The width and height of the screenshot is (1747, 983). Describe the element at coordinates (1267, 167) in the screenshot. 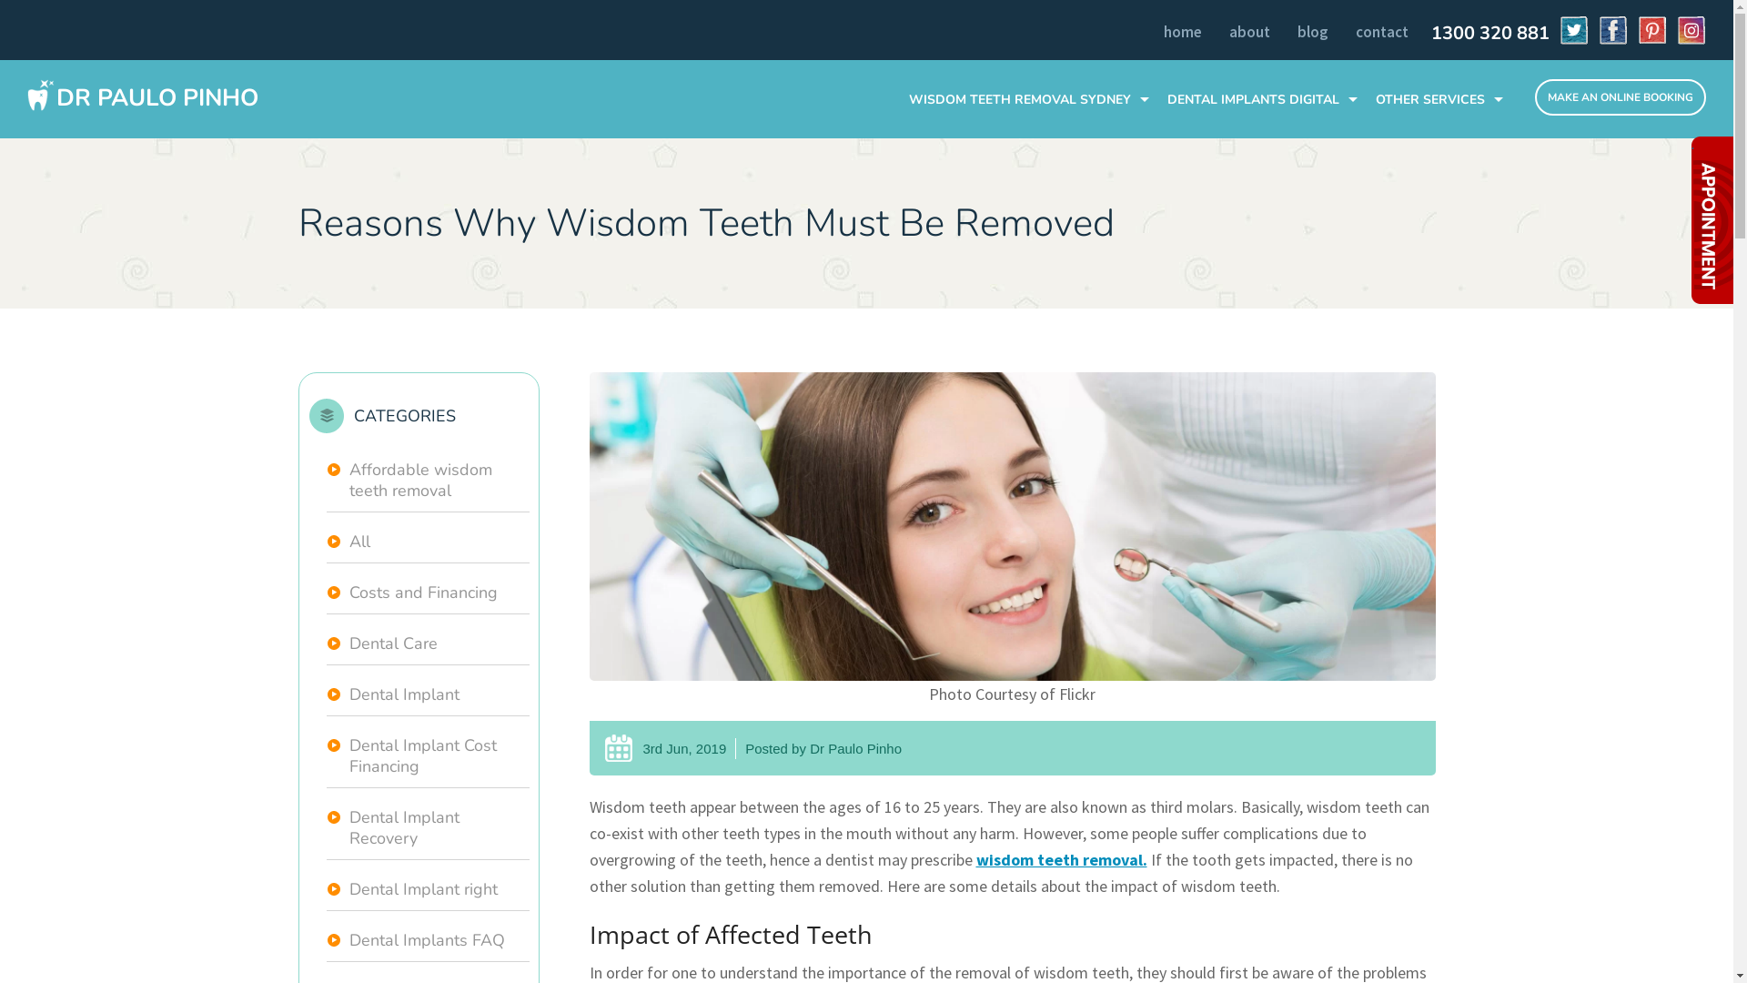

I see `DENTAL IMPLANT GUIDE` at that location.